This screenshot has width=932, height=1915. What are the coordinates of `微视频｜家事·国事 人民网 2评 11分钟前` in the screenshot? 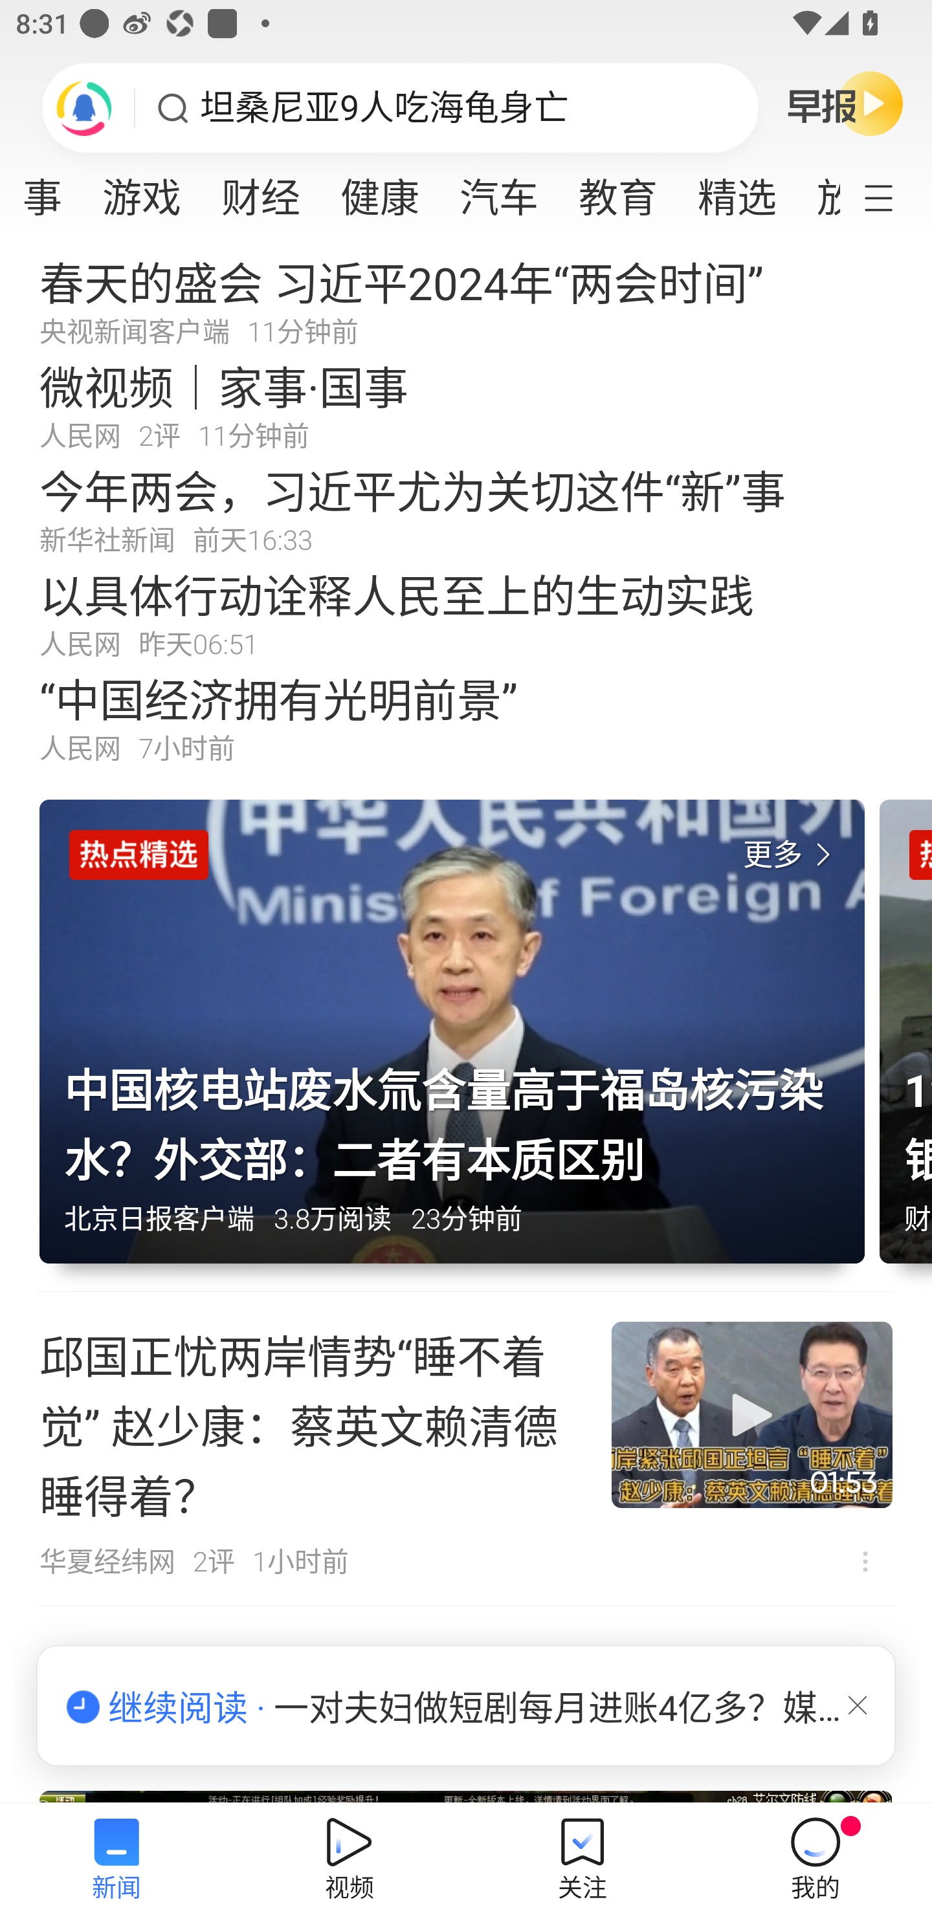 It's located at (466, 405).